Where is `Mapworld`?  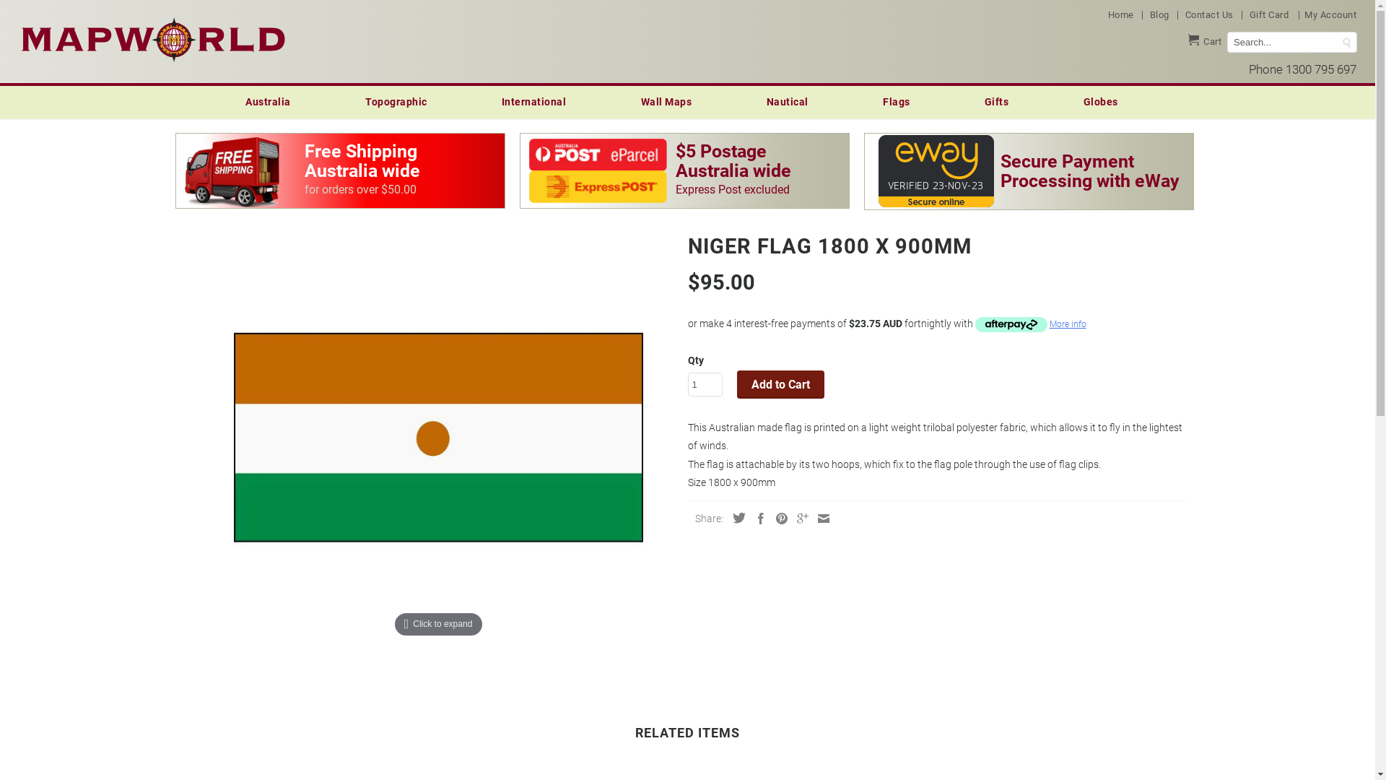 Mapworld is located at coordinates (153, 38).